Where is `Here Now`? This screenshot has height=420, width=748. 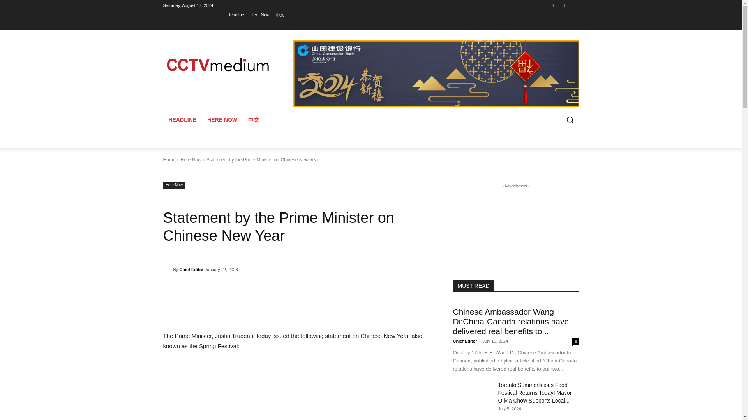
Here Now is located at coordinates (174, 185).